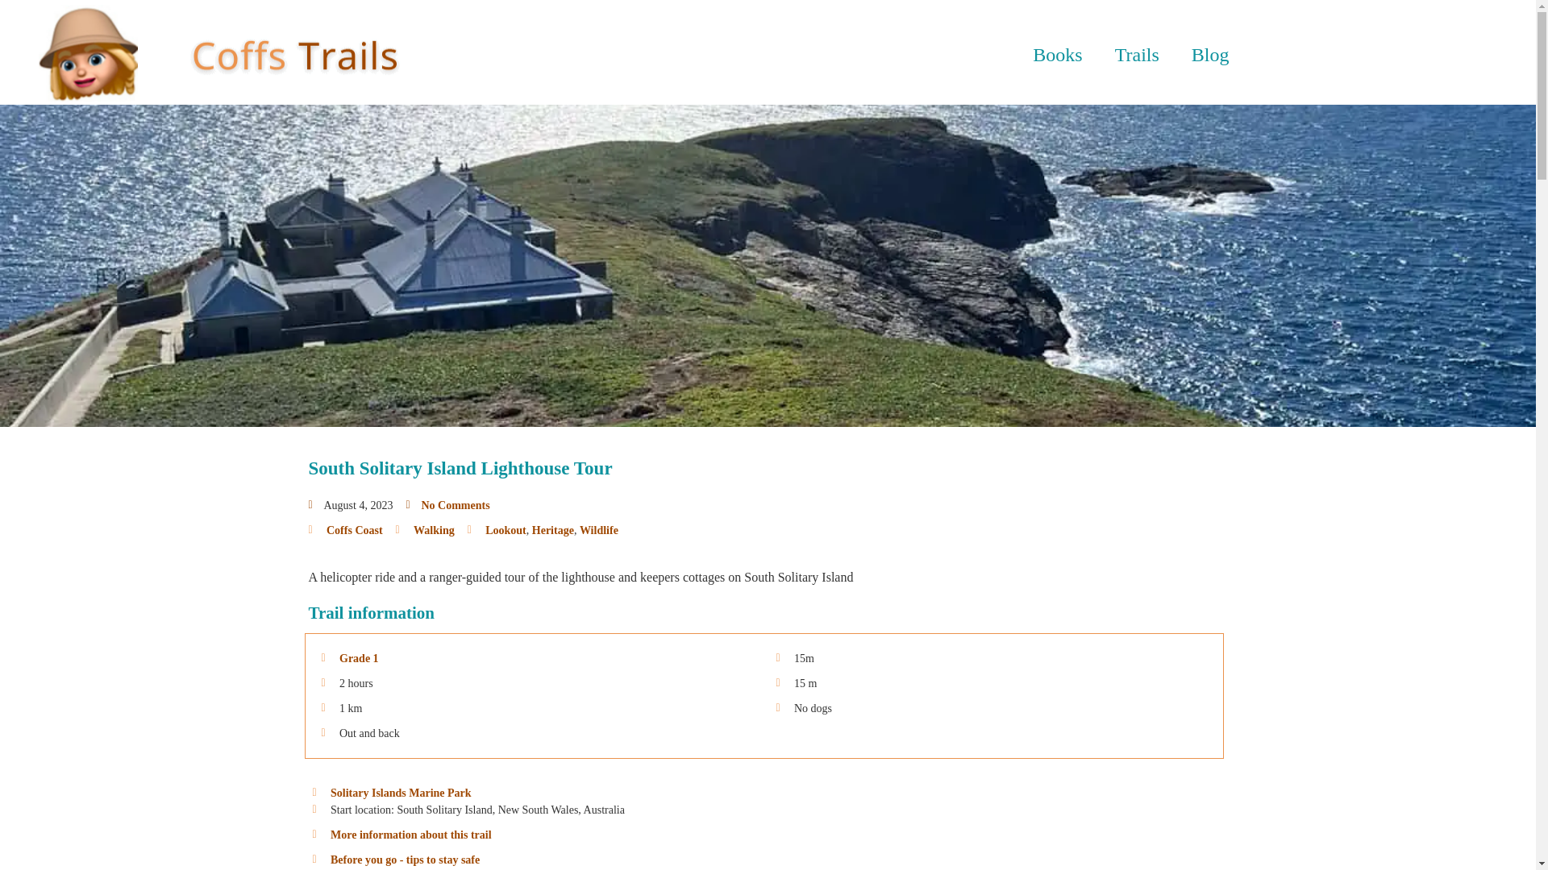  What do you see at coordinates (493, 835) in the screenshot?
I see `More information about this trail` at bounding box center [493, 835].